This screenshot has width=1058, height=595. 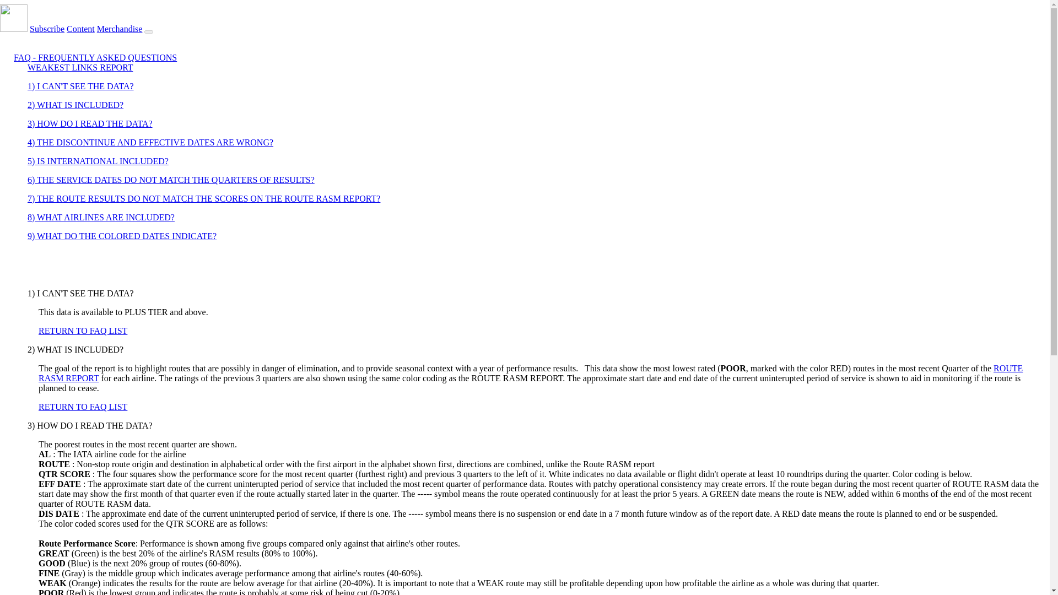 What do you see at coordinates (80, 29) in the screenshot?
I see `Content` at bounding box center [80, 29].